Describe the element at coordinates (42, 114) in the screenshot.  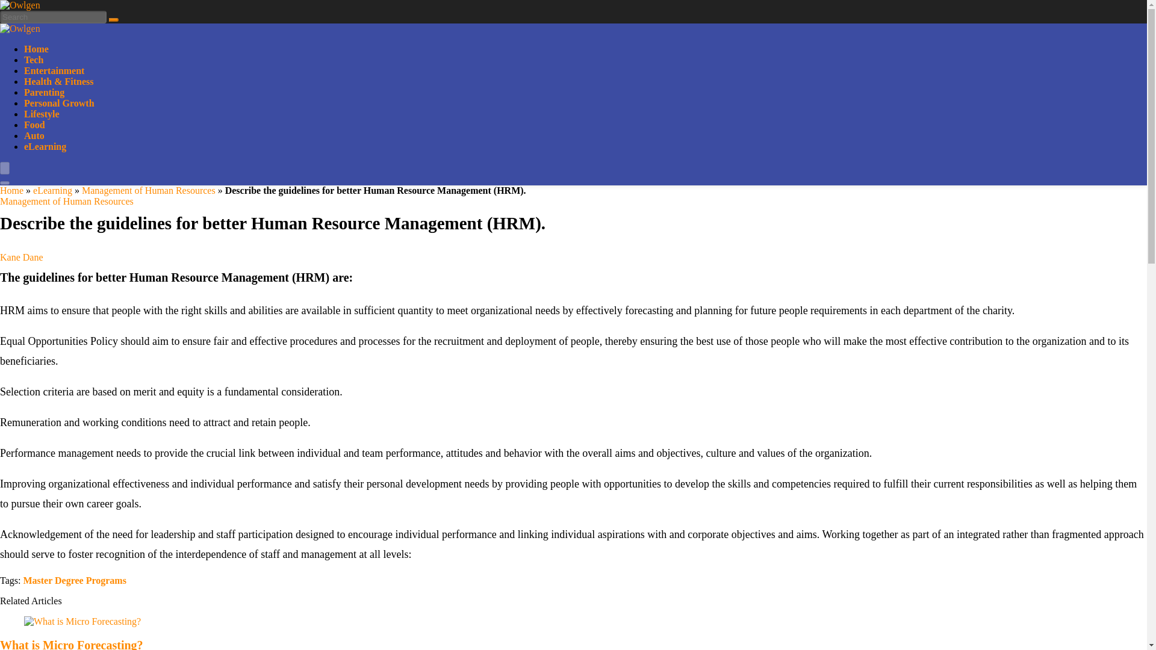
I see `Lifestyle` at that location.